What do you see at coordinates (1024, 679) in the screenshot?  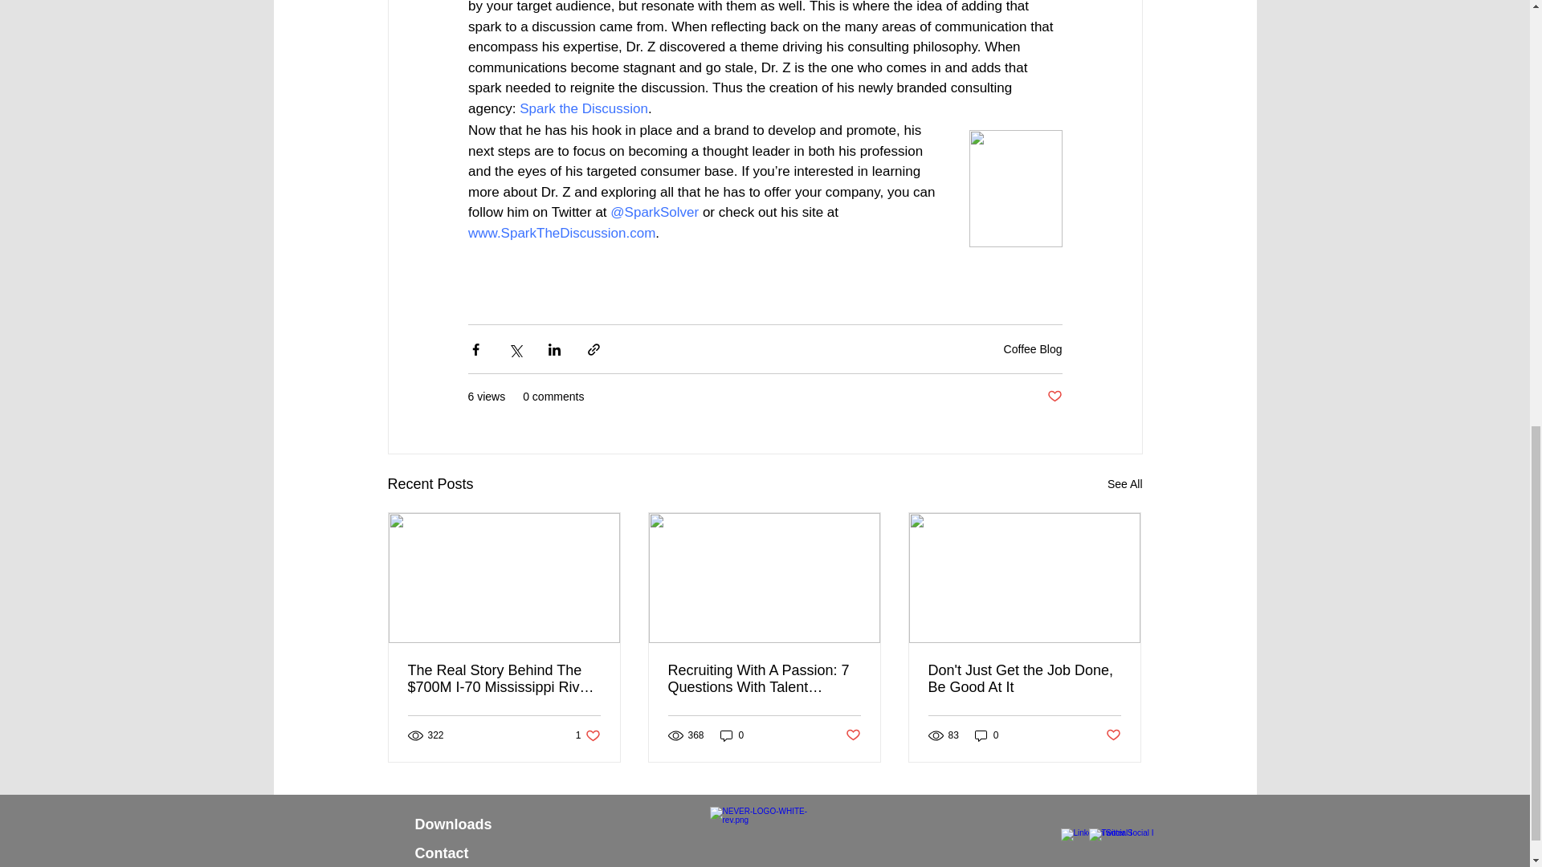 I see `Don't Just Get the Job Done, Be Good At It` at bounding box center [1024, 679].